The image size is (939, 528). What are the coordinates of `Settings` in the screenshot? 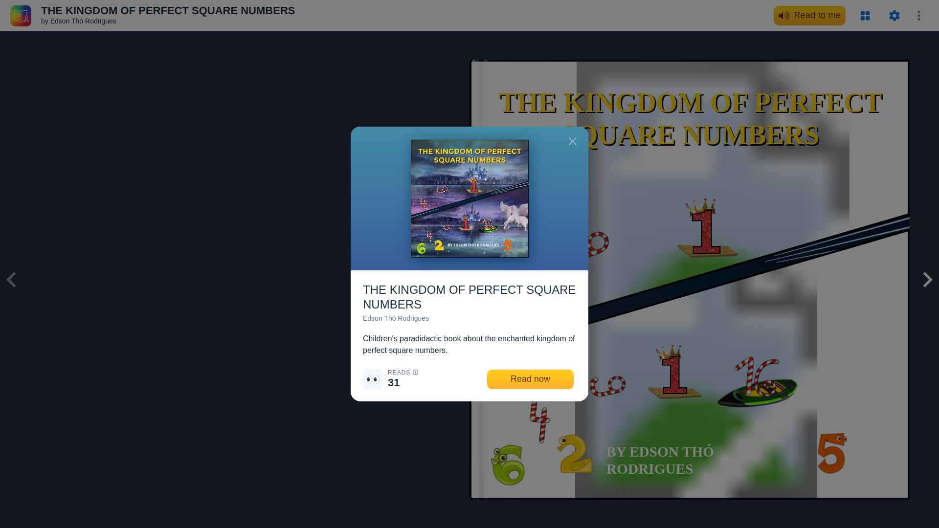 It's located at (894, 15).